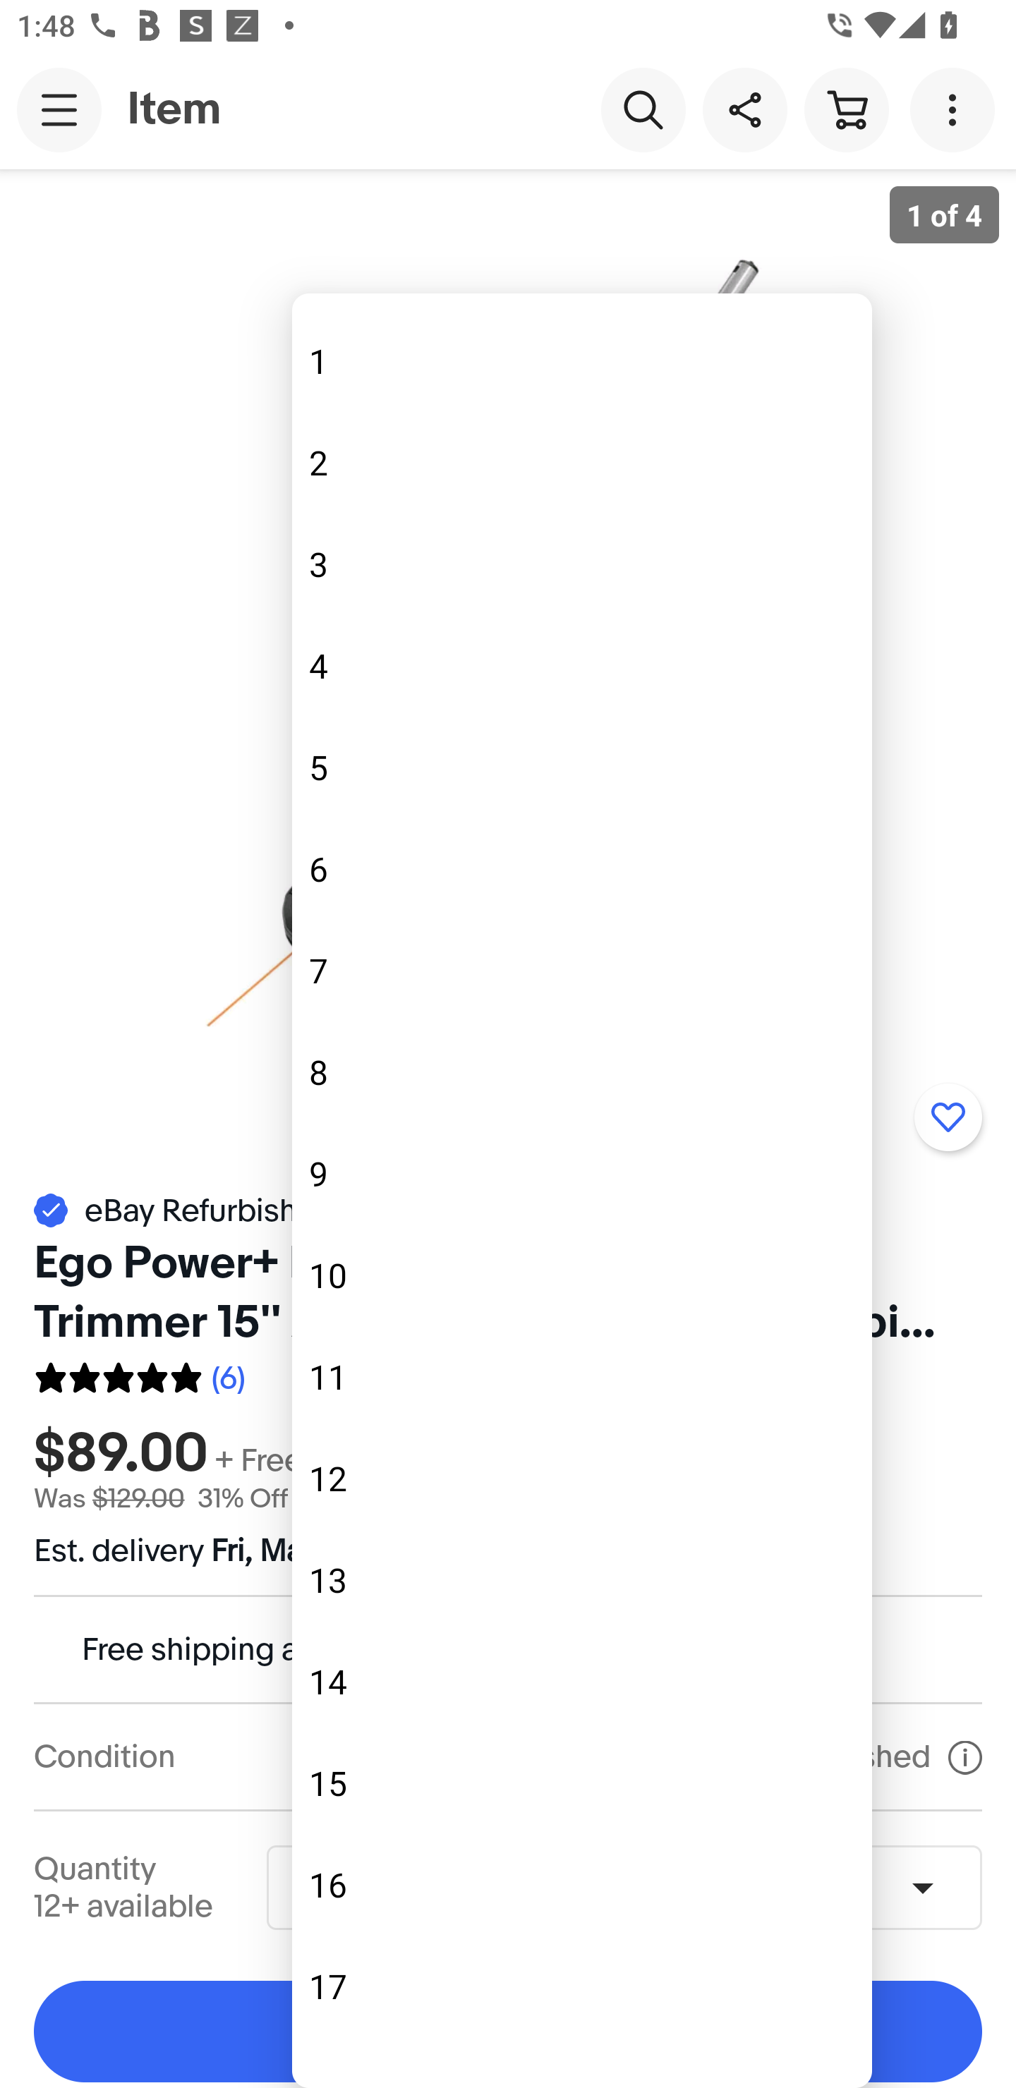 The width and height of the screenshot is (1016, 2088). What do you see at coordinates (581, 1783) in the screenshot?
I see `15` at bounding box center [581, 1783].